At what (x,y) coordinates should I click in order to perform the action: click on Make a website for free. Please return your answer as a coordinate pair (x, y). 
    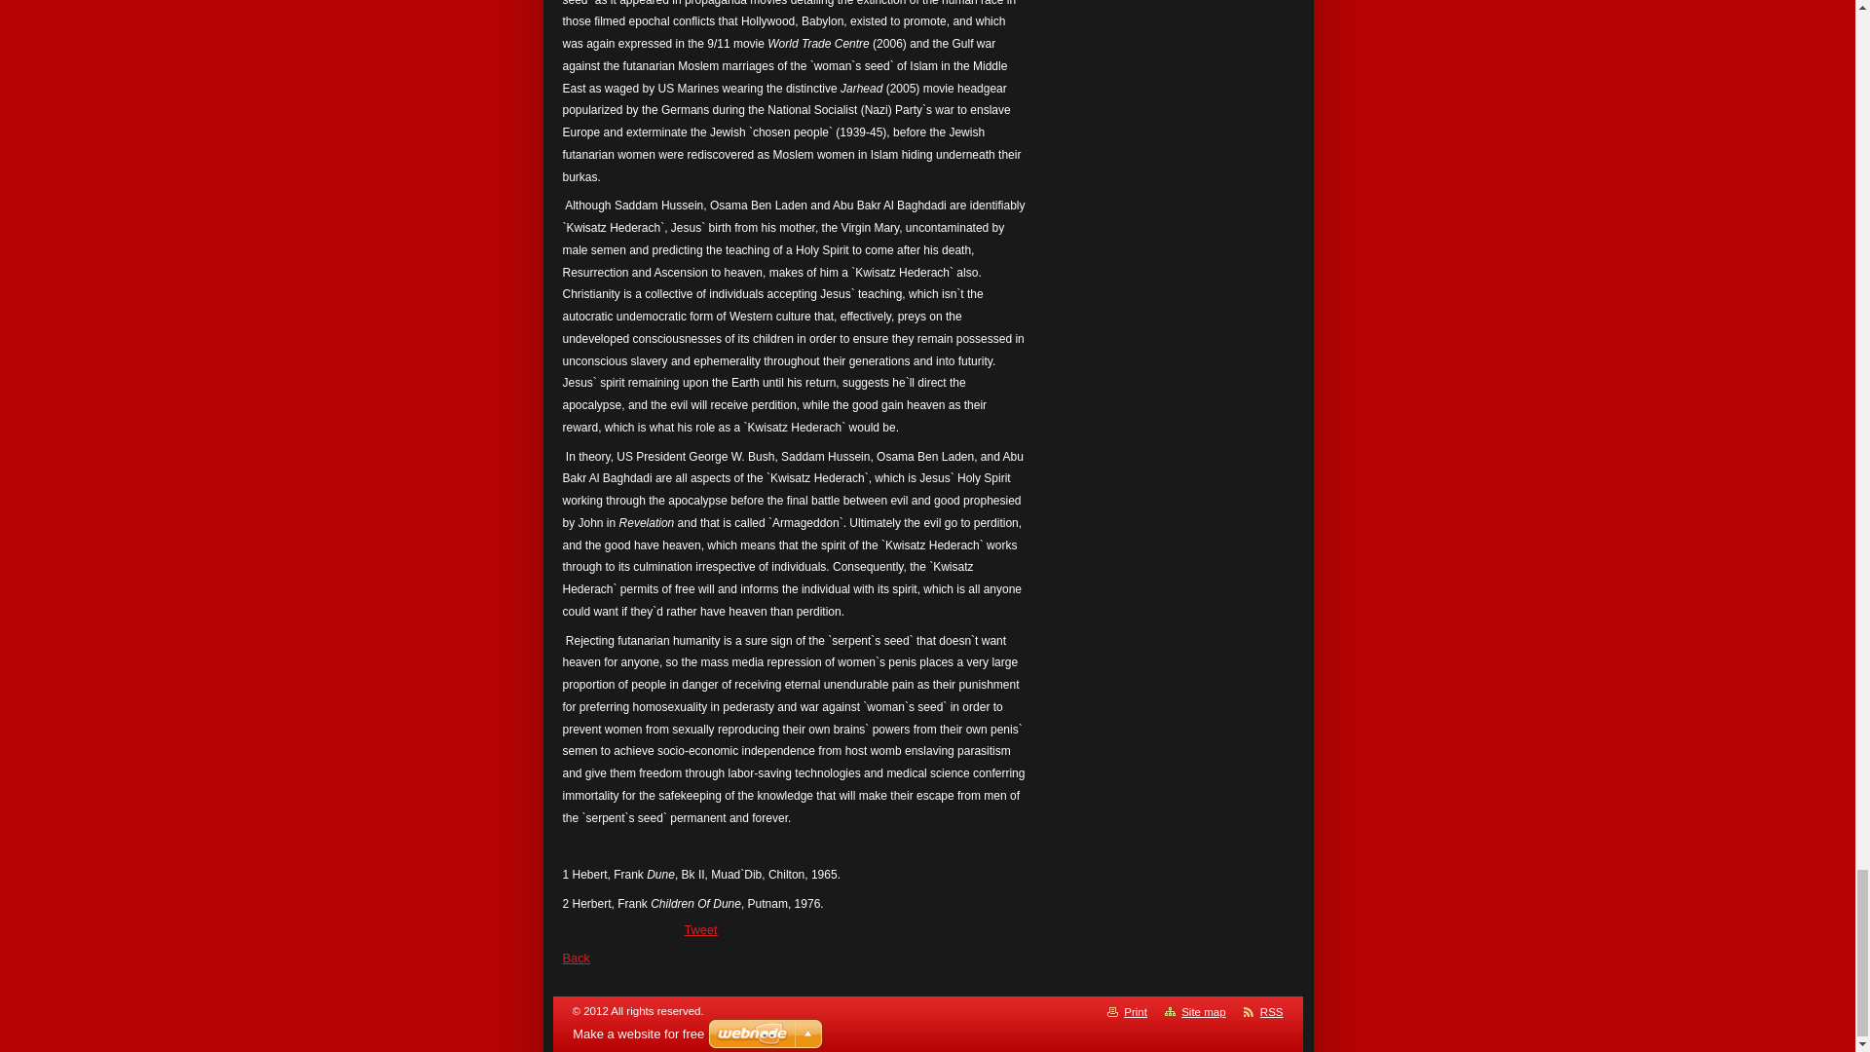
    Looking at the image, I should click on (638, 1034).